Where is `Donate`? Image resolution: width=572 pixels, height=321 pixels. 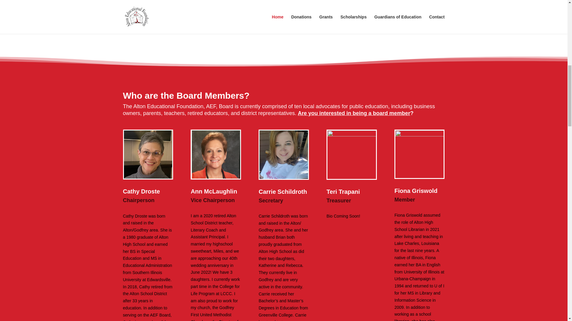 Donate is located at coordinates (401, 7).